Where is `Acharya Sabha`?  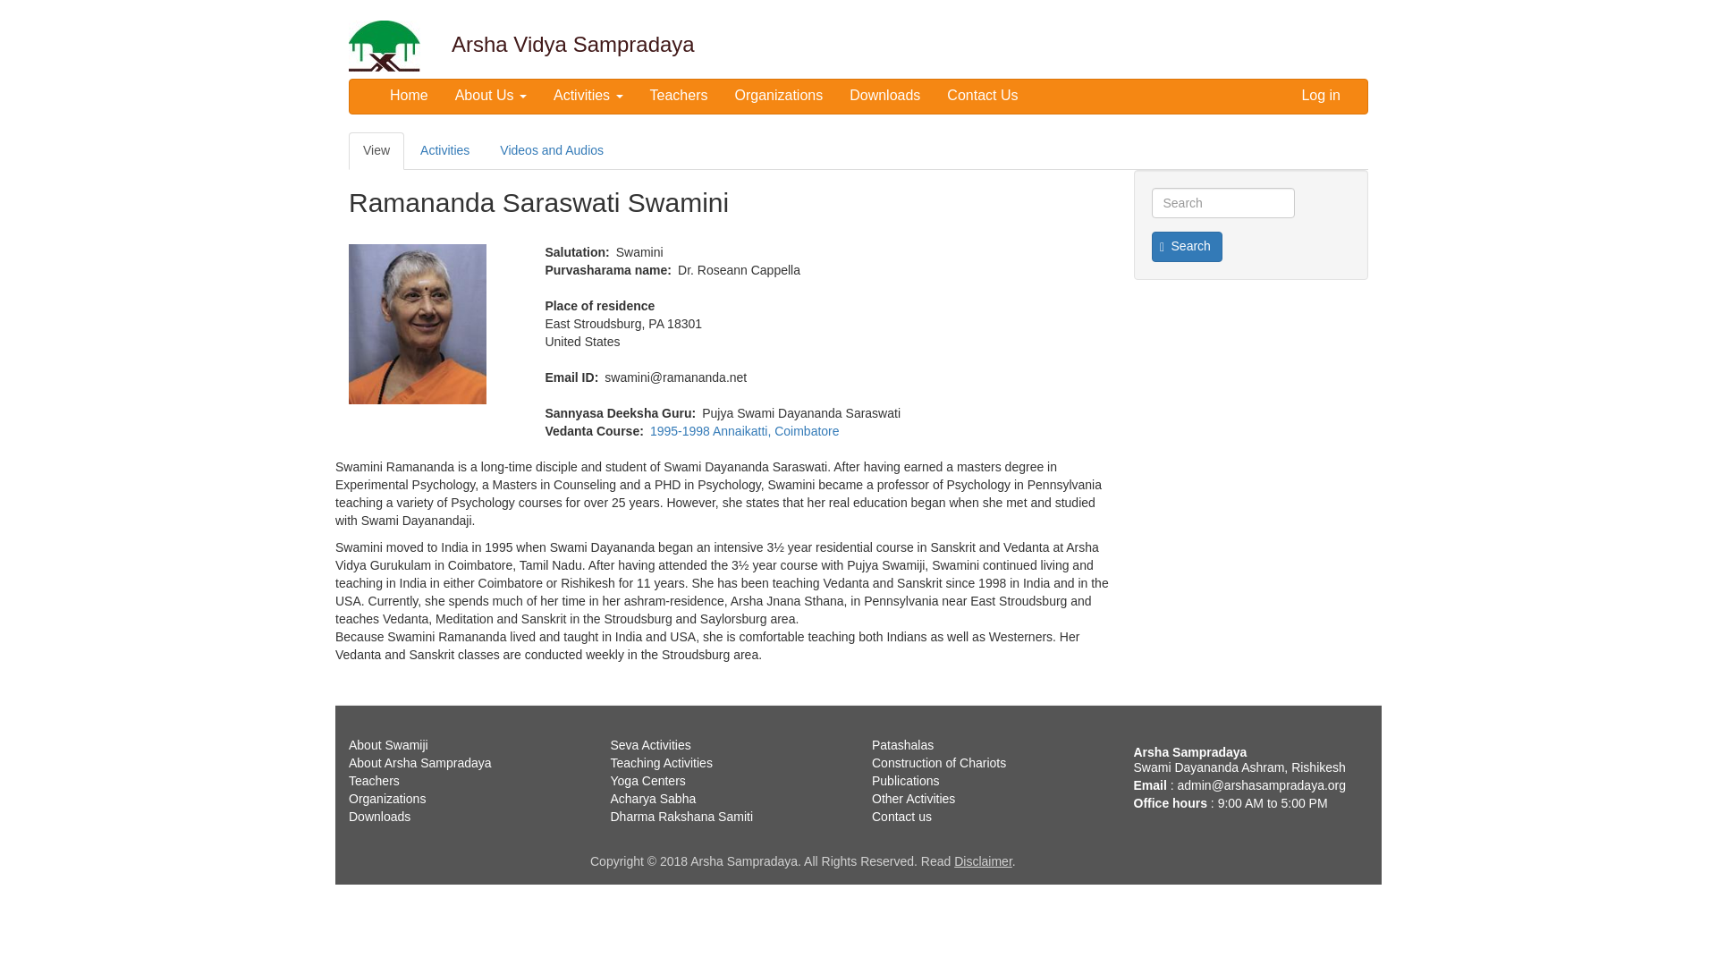 Acharya Sabha is located at coordinates (652, 798).